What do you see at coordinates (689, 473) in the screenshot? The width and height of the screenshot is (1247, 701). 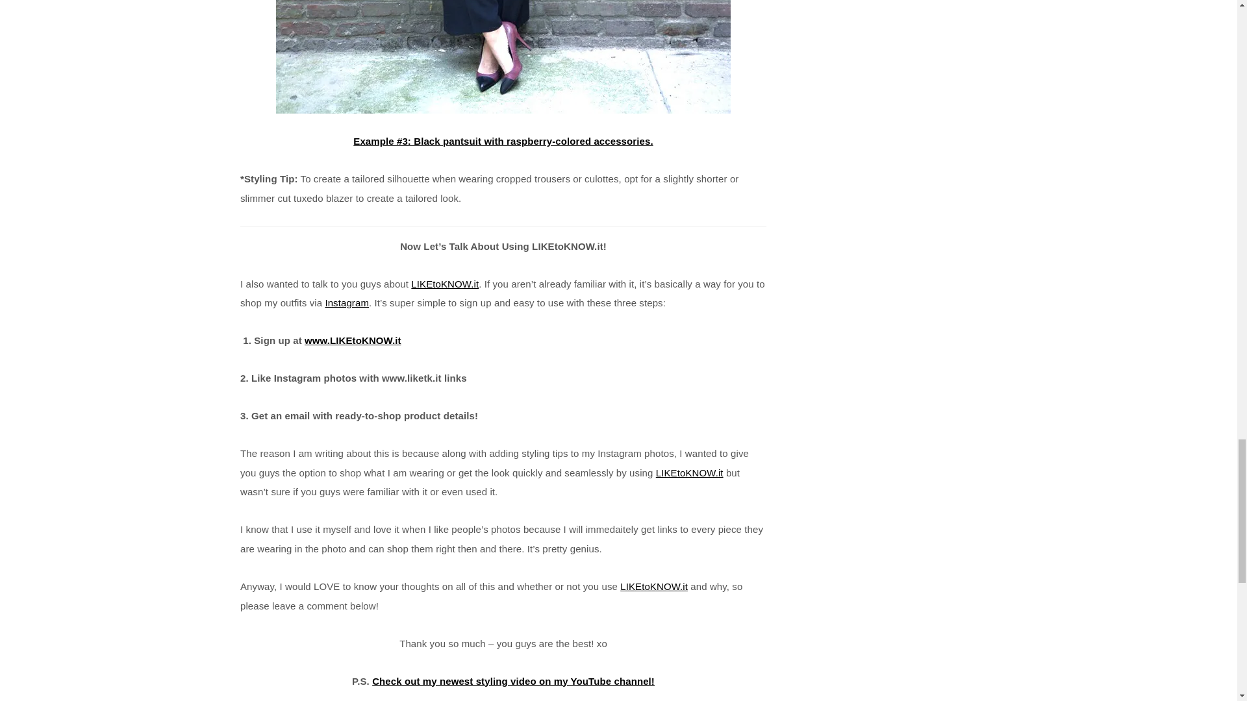 I see `LIKEtoKNOW.it` at bounding box center [689, 473].